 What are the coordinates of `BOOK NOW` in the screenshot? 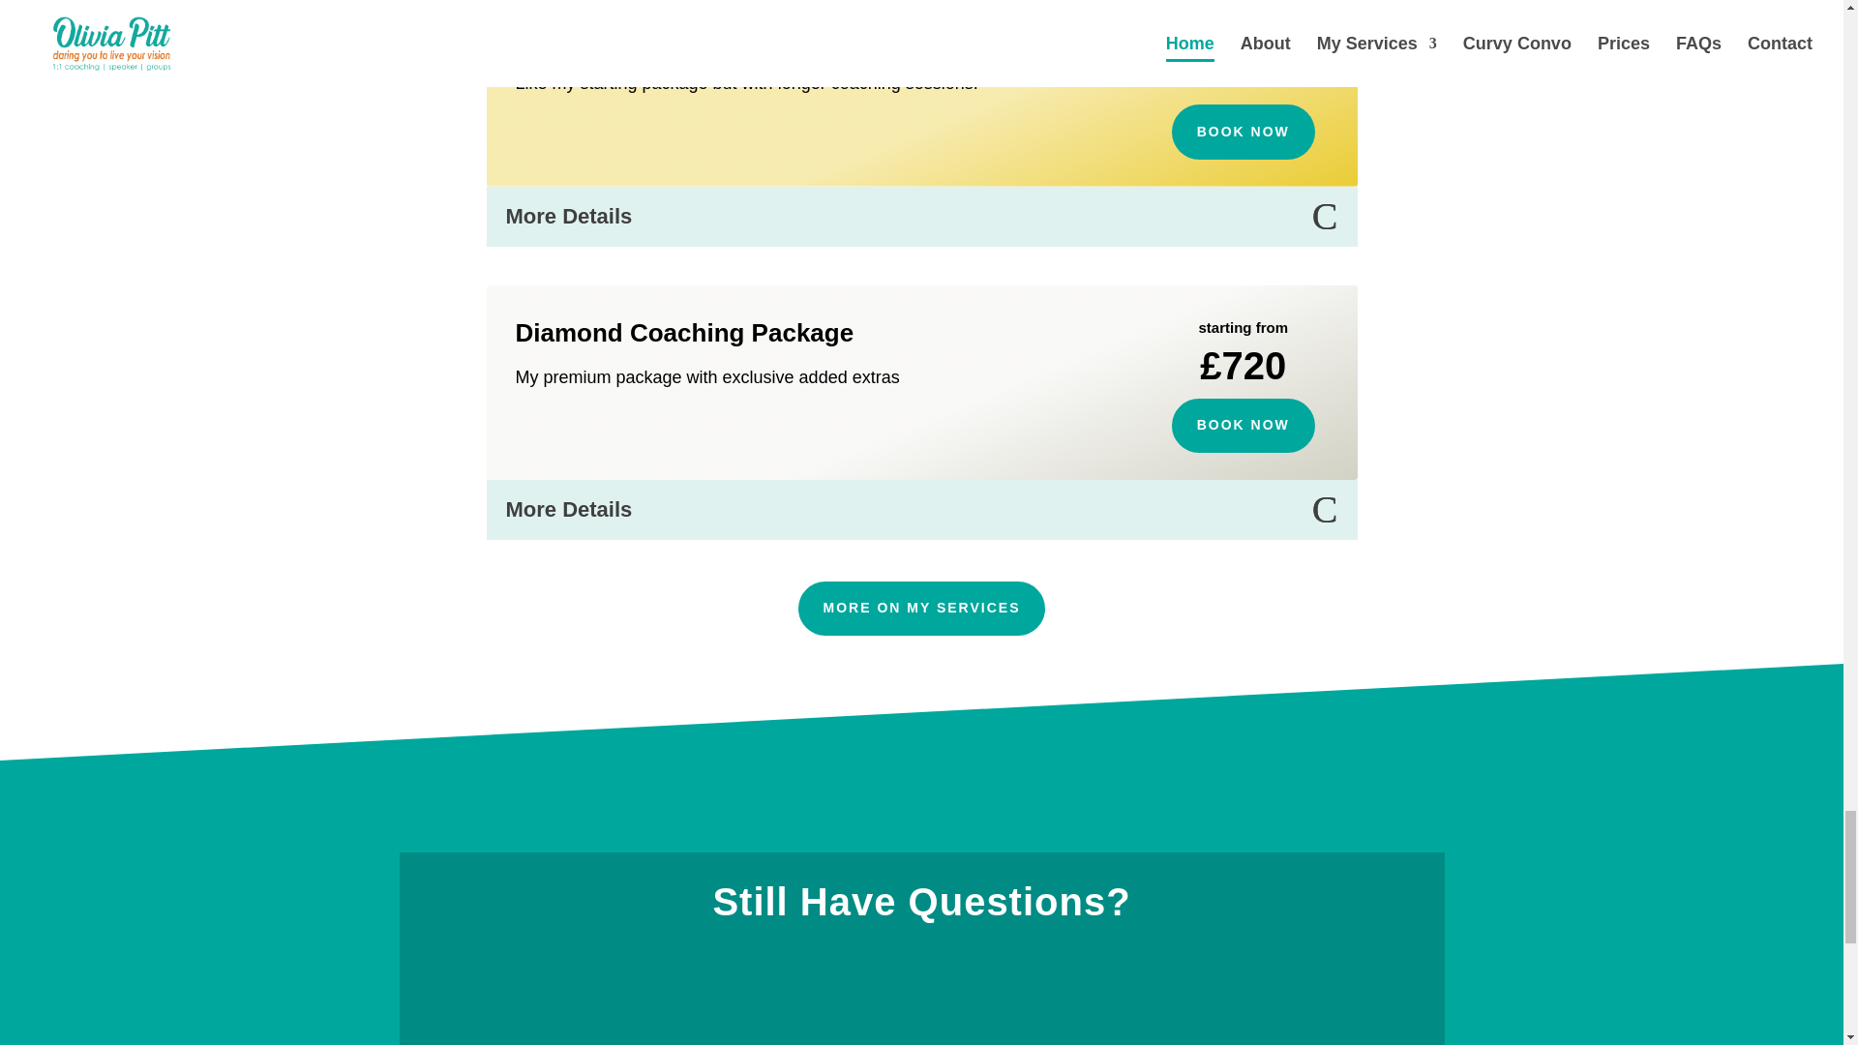 It's located at (1244, 132).